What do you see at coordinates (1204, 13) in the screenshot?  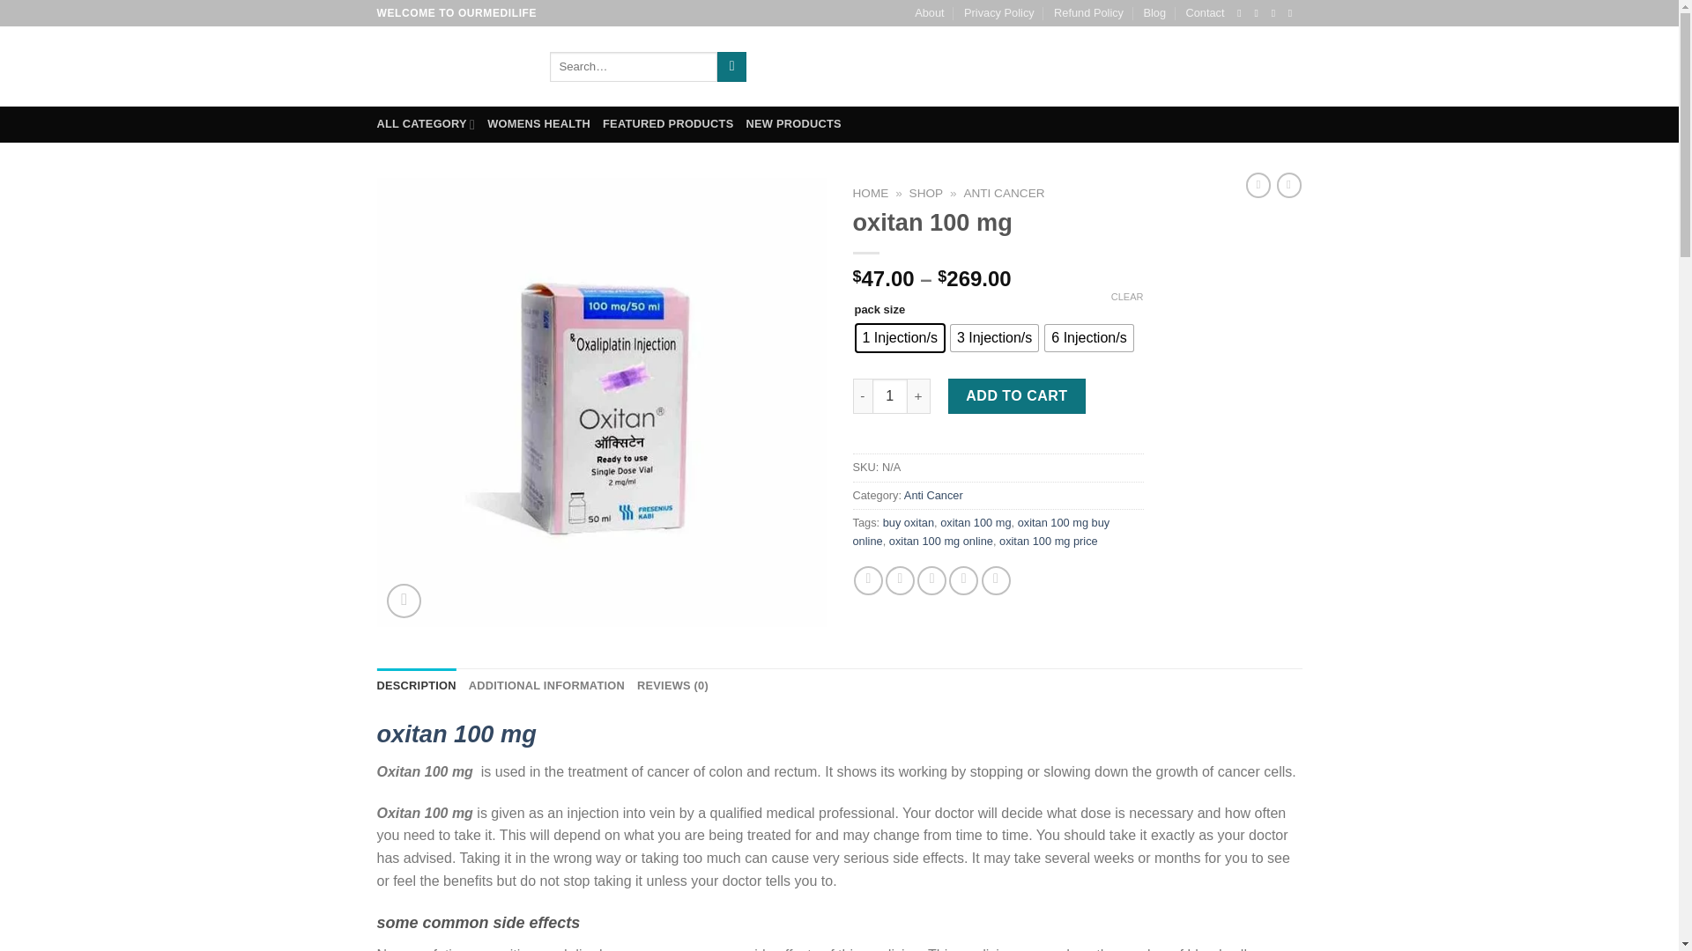 I see `Contact` at bounding box center [1204, 13].